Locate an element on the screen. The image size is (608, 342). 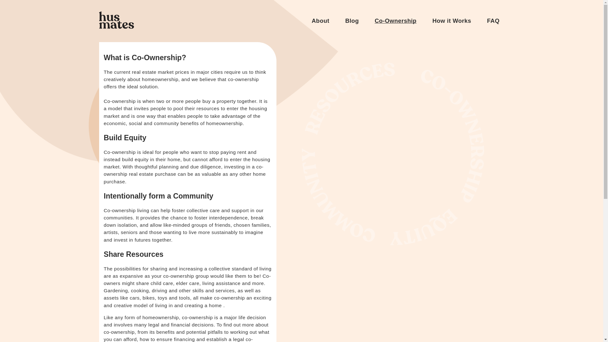
About is located at coordinates (320, 21).